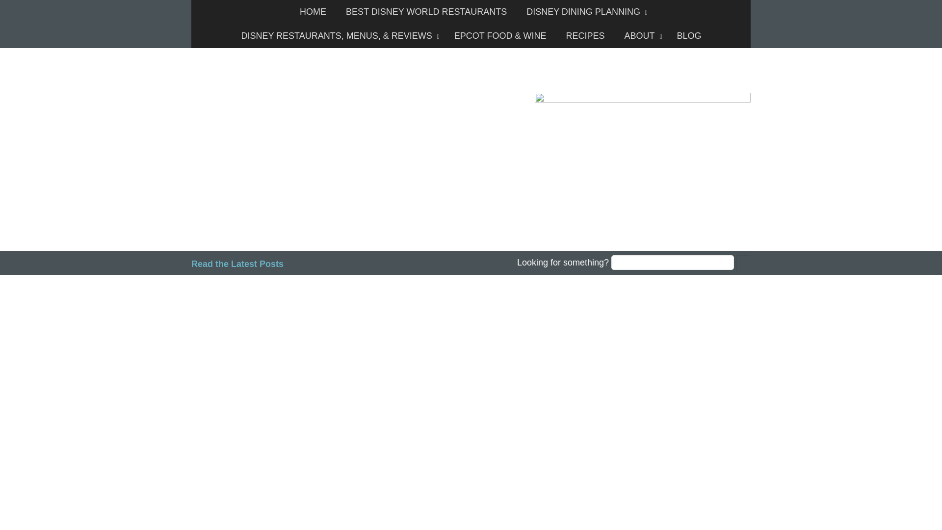 The height and width of the screenshot is (530, 942). I want to click on HOME, so click(313, 12).